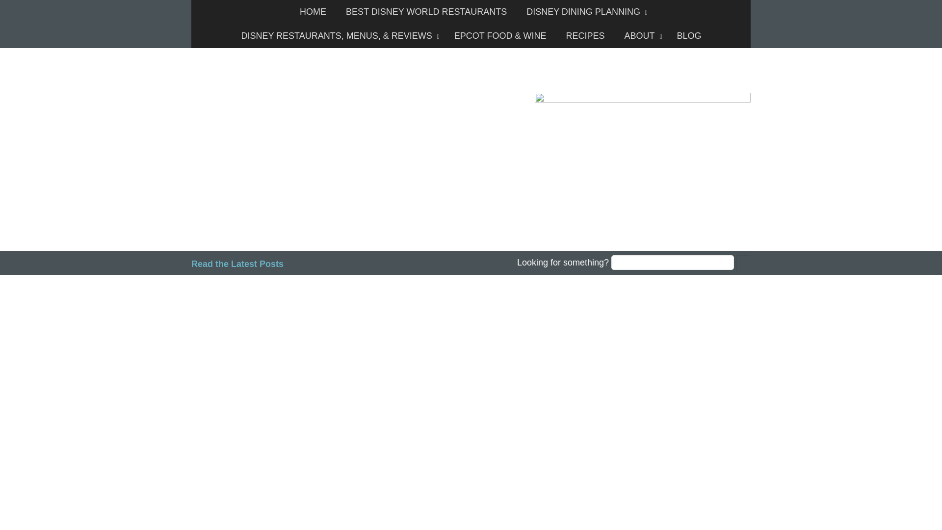 The height and width of the screenshot is (530, 942). I want to click on HOME, so click(313, 12).